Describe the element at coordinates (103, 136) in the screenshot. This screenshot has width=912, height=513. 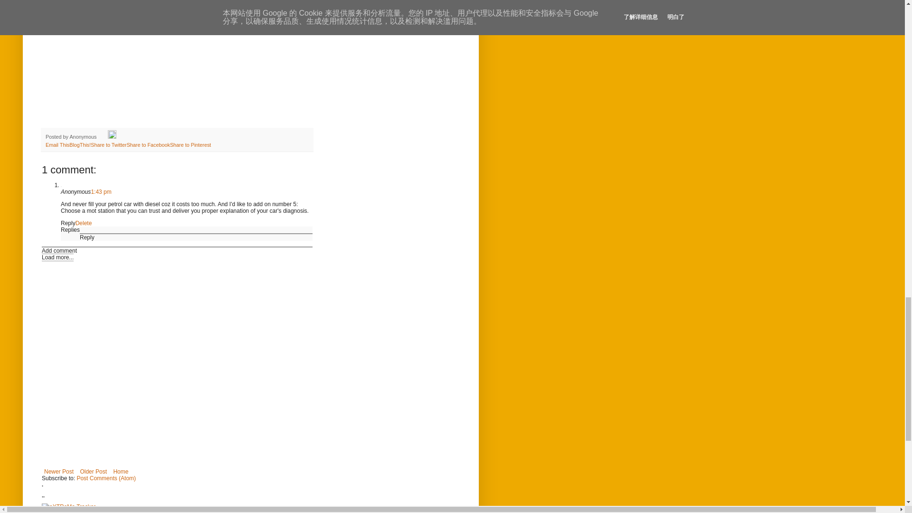
I see `Email Post` at that location.